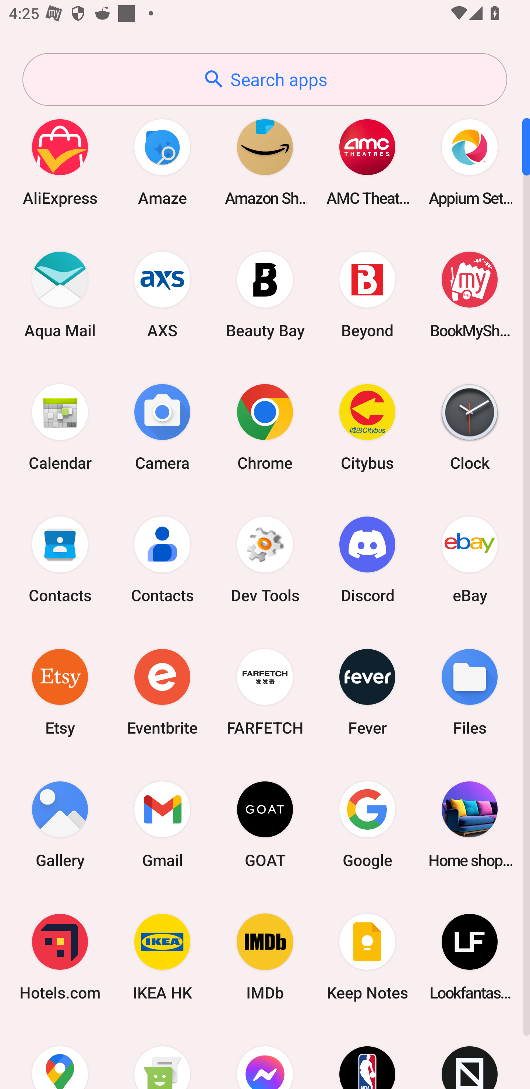 This screenshot has height=1089, width=530. I want to click on Amaze, so click(162, 162).